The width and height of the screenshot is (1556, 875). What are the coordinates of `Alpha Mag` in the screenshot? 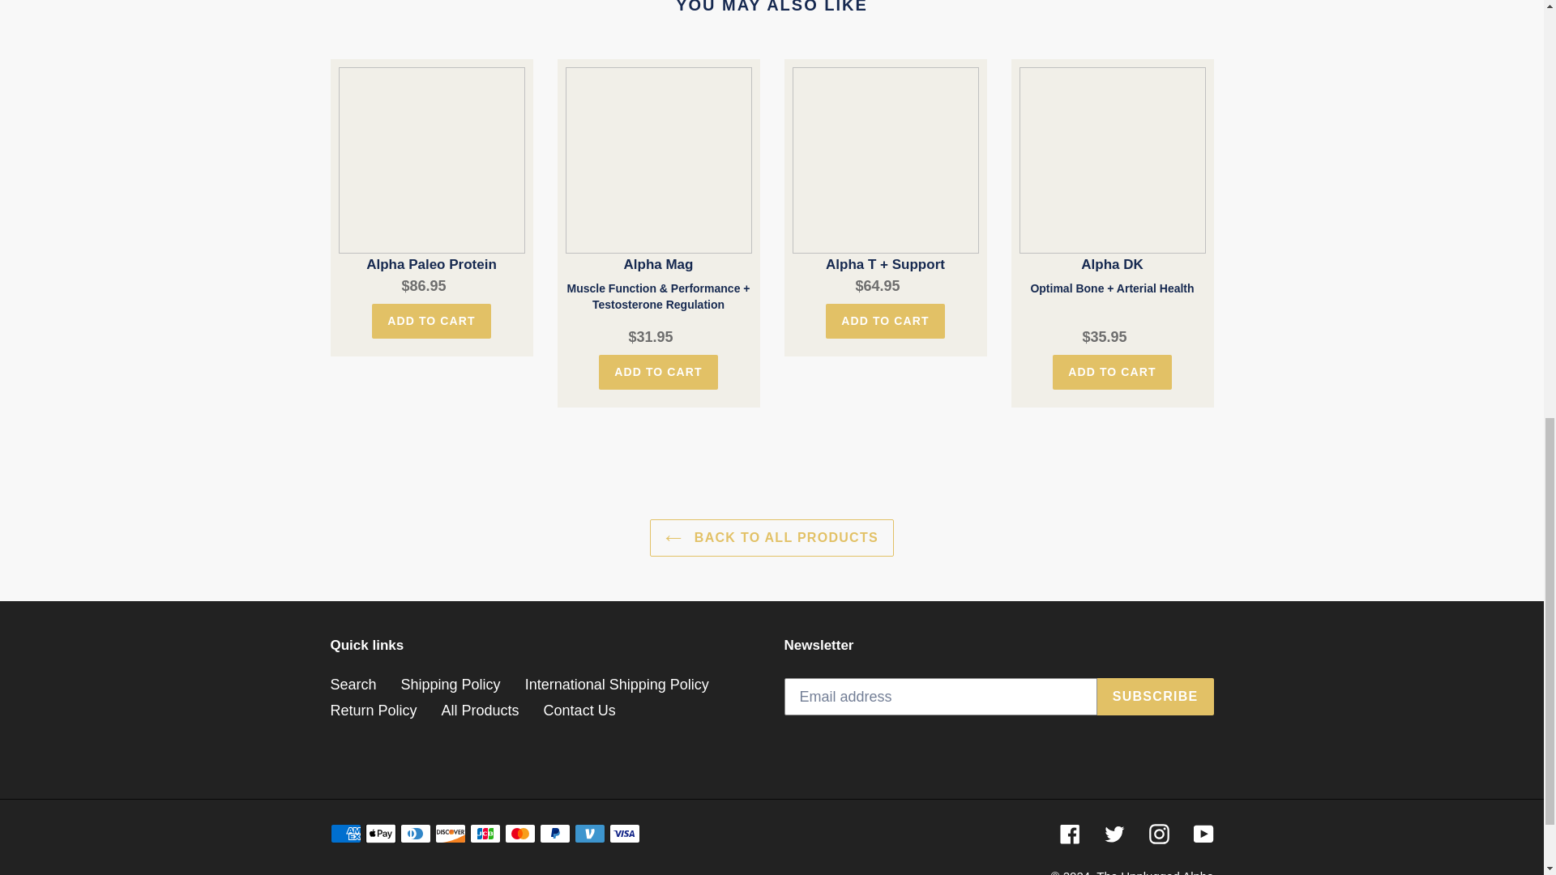 It's located at (658, 197).